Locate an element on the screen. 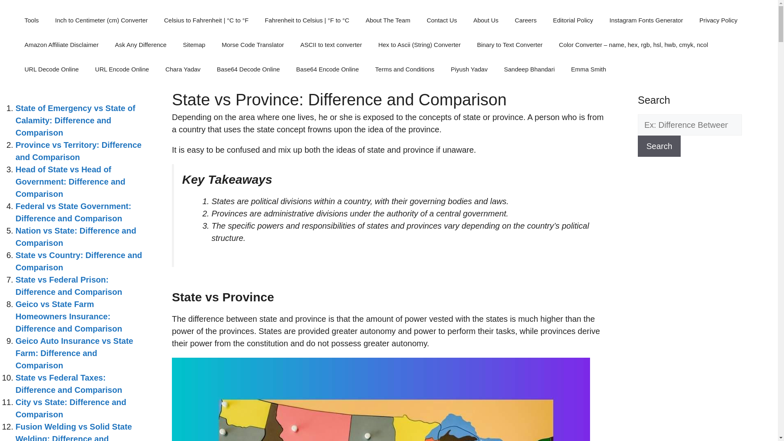 The height and width of the screenshot is (441, 784). Base64 Decode Online is located at coordinates (248, 69).